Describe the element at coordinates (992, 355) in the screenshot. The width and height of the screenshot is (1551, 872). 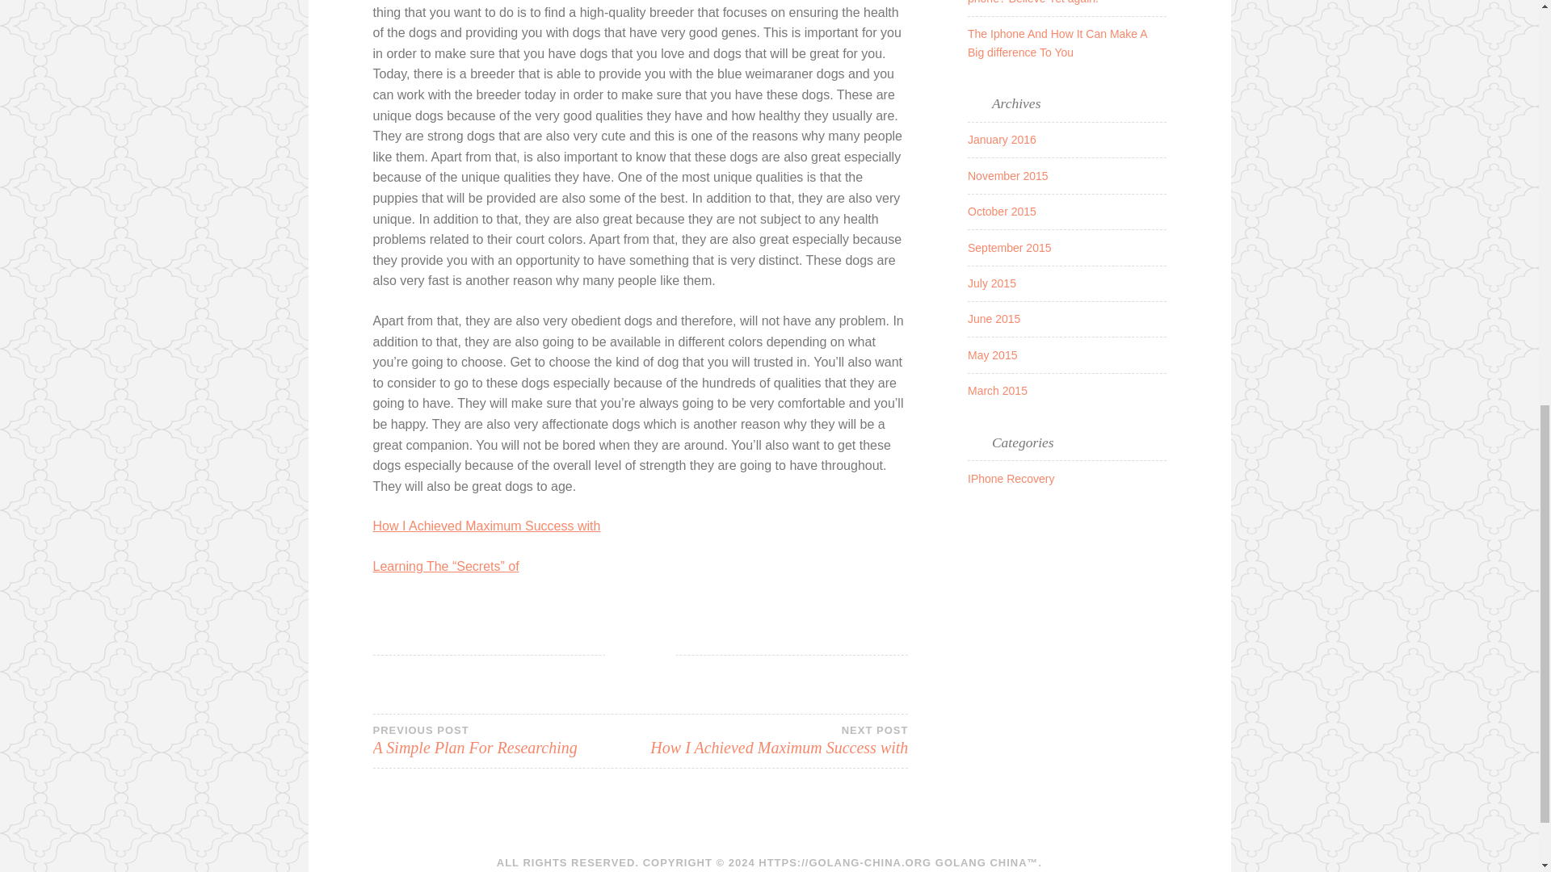
I see `June 2015` at that location.